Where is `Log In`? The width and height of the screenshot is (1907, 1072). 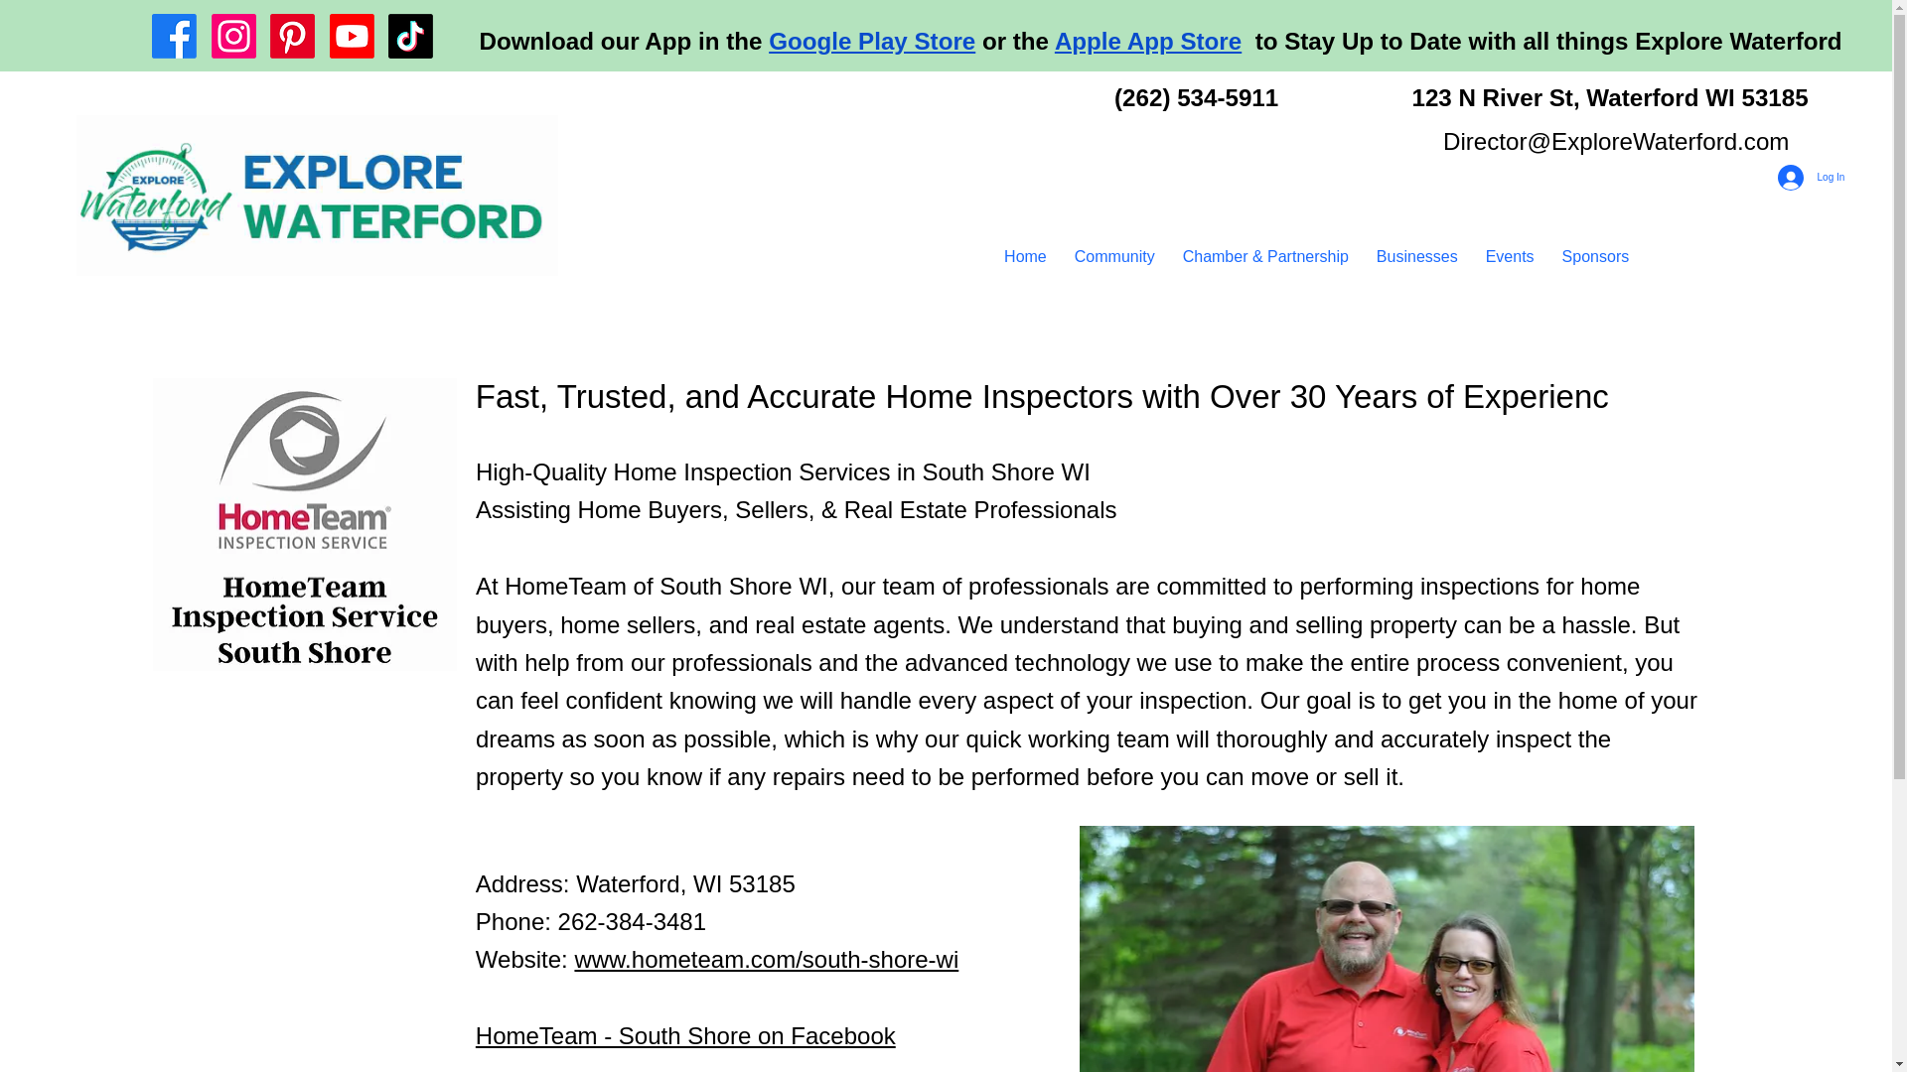
Log In is located at coordinates (1812, 177).